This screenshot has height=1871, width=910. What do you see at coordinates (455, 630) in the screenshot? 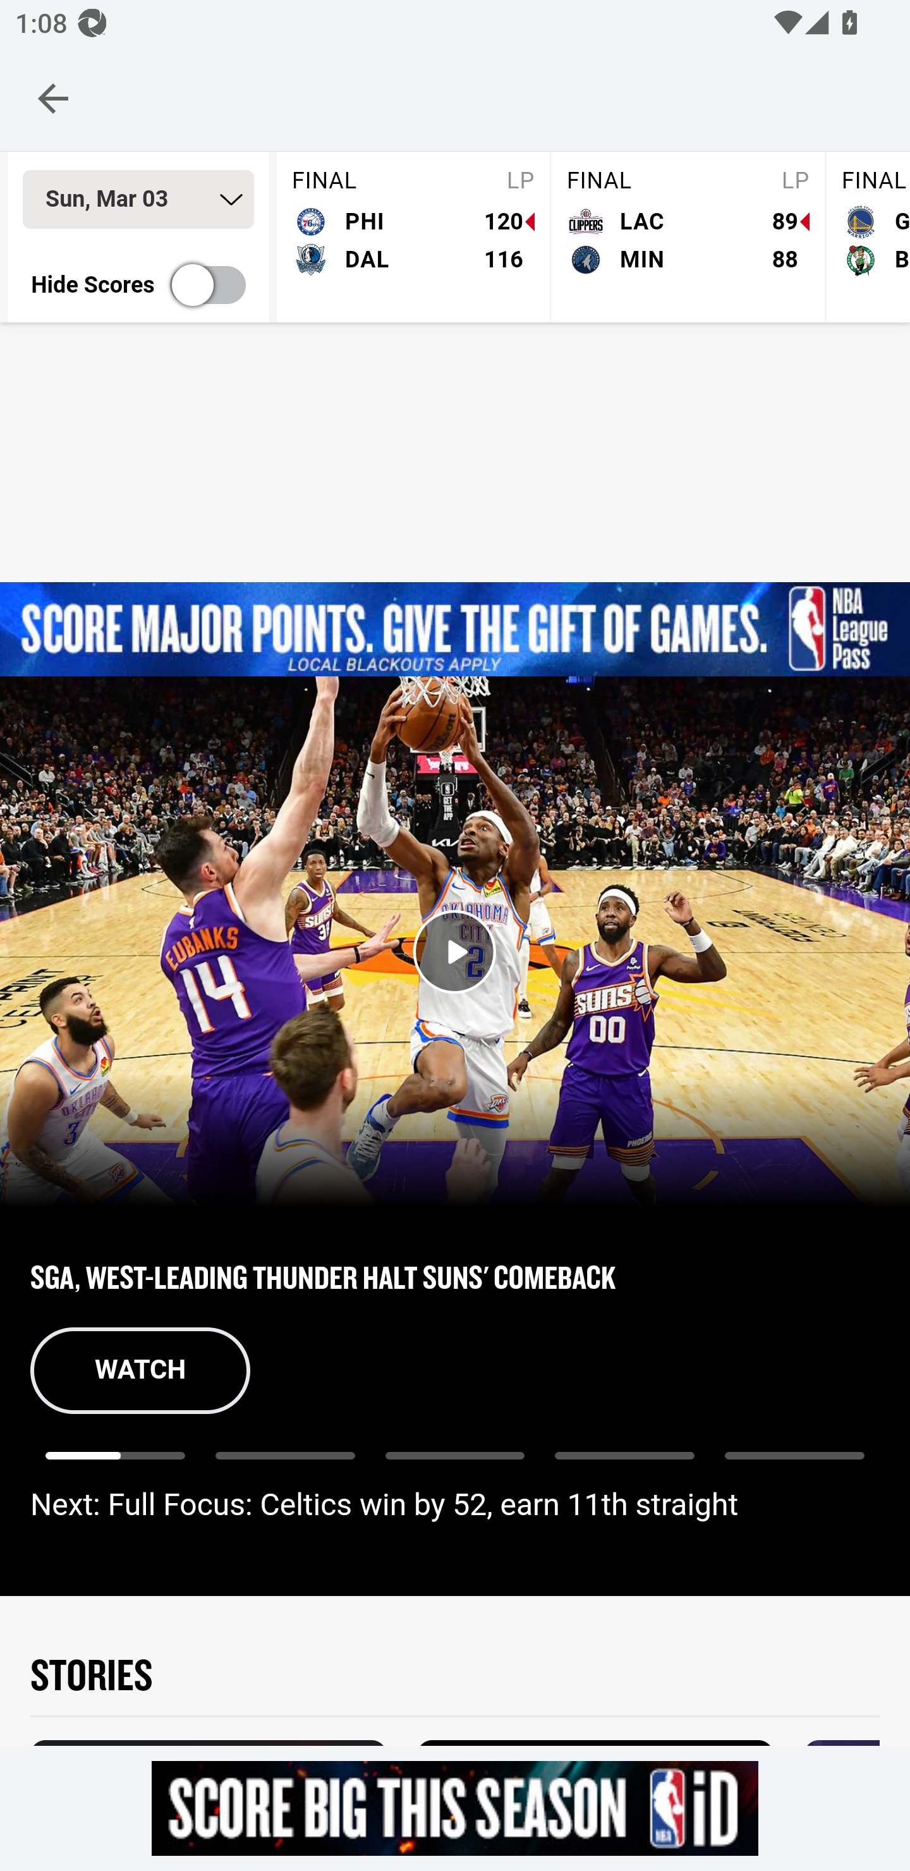
I see `Tune In Banner` at bounding box center [455, 630].